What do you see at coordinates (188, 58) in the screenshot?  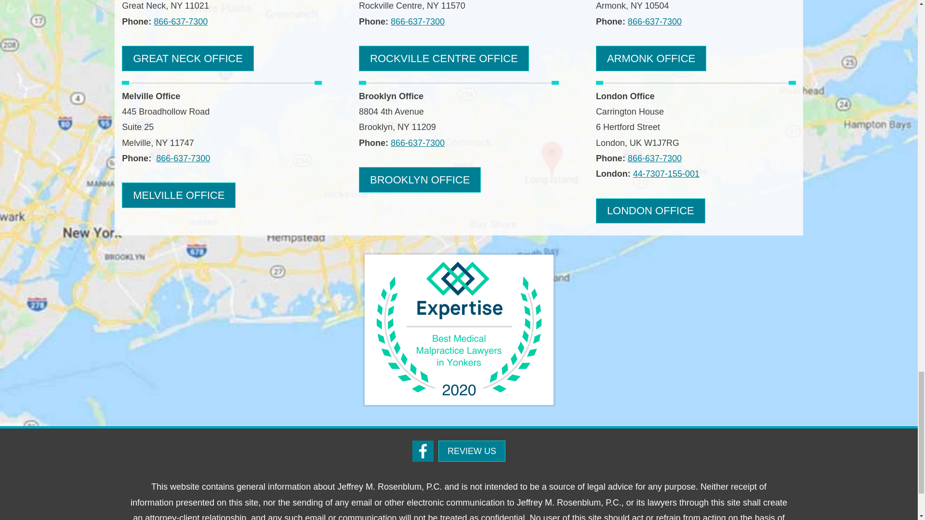 I see `Great Neck Law Office` at bounding box center [188, 58].